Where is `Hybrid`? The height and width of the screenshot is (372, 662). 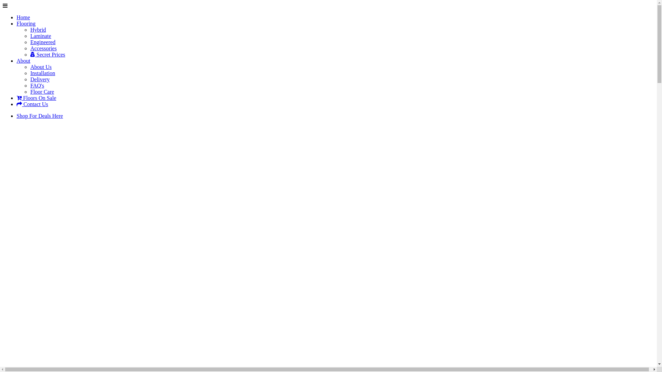
Hybrid is located at coordinates (38, 30).